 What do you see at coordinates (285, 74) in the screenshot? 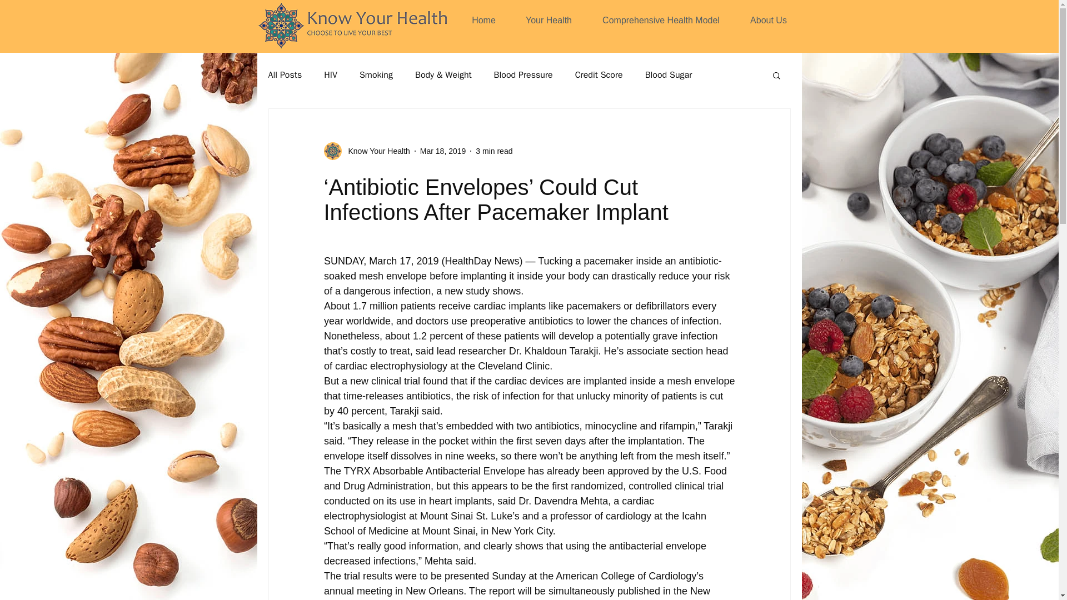
I see `All Posts` at bounding box center [285, 74].